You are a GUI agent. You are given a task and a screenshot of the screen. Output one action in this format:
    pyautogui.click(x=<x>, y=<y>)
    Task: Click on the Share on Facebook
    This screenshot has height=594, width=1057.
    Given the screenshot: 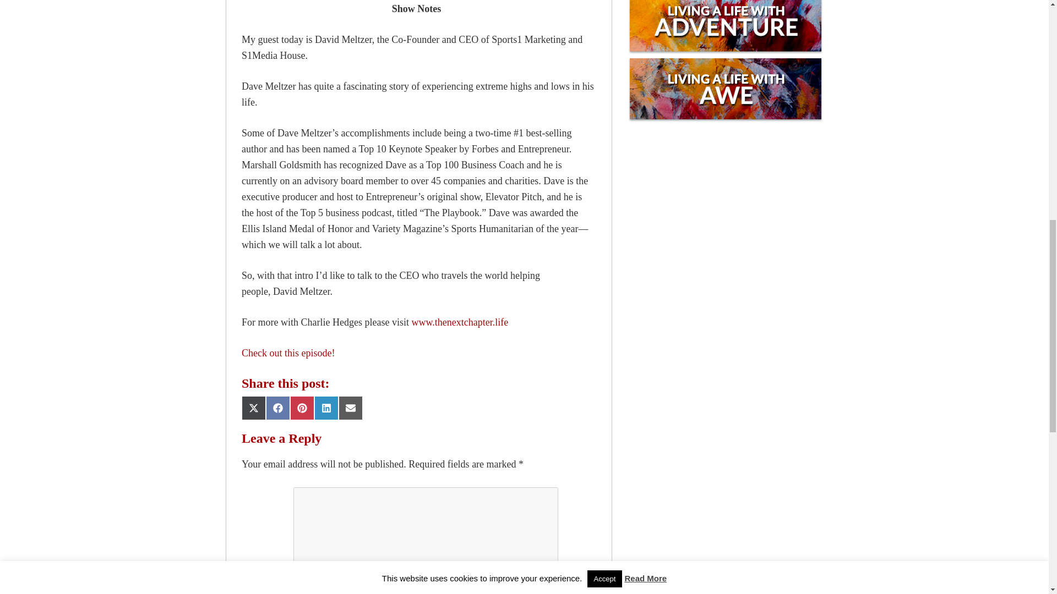 What is the action you would take?
    pyautogui.click(x=277, y=408)
    